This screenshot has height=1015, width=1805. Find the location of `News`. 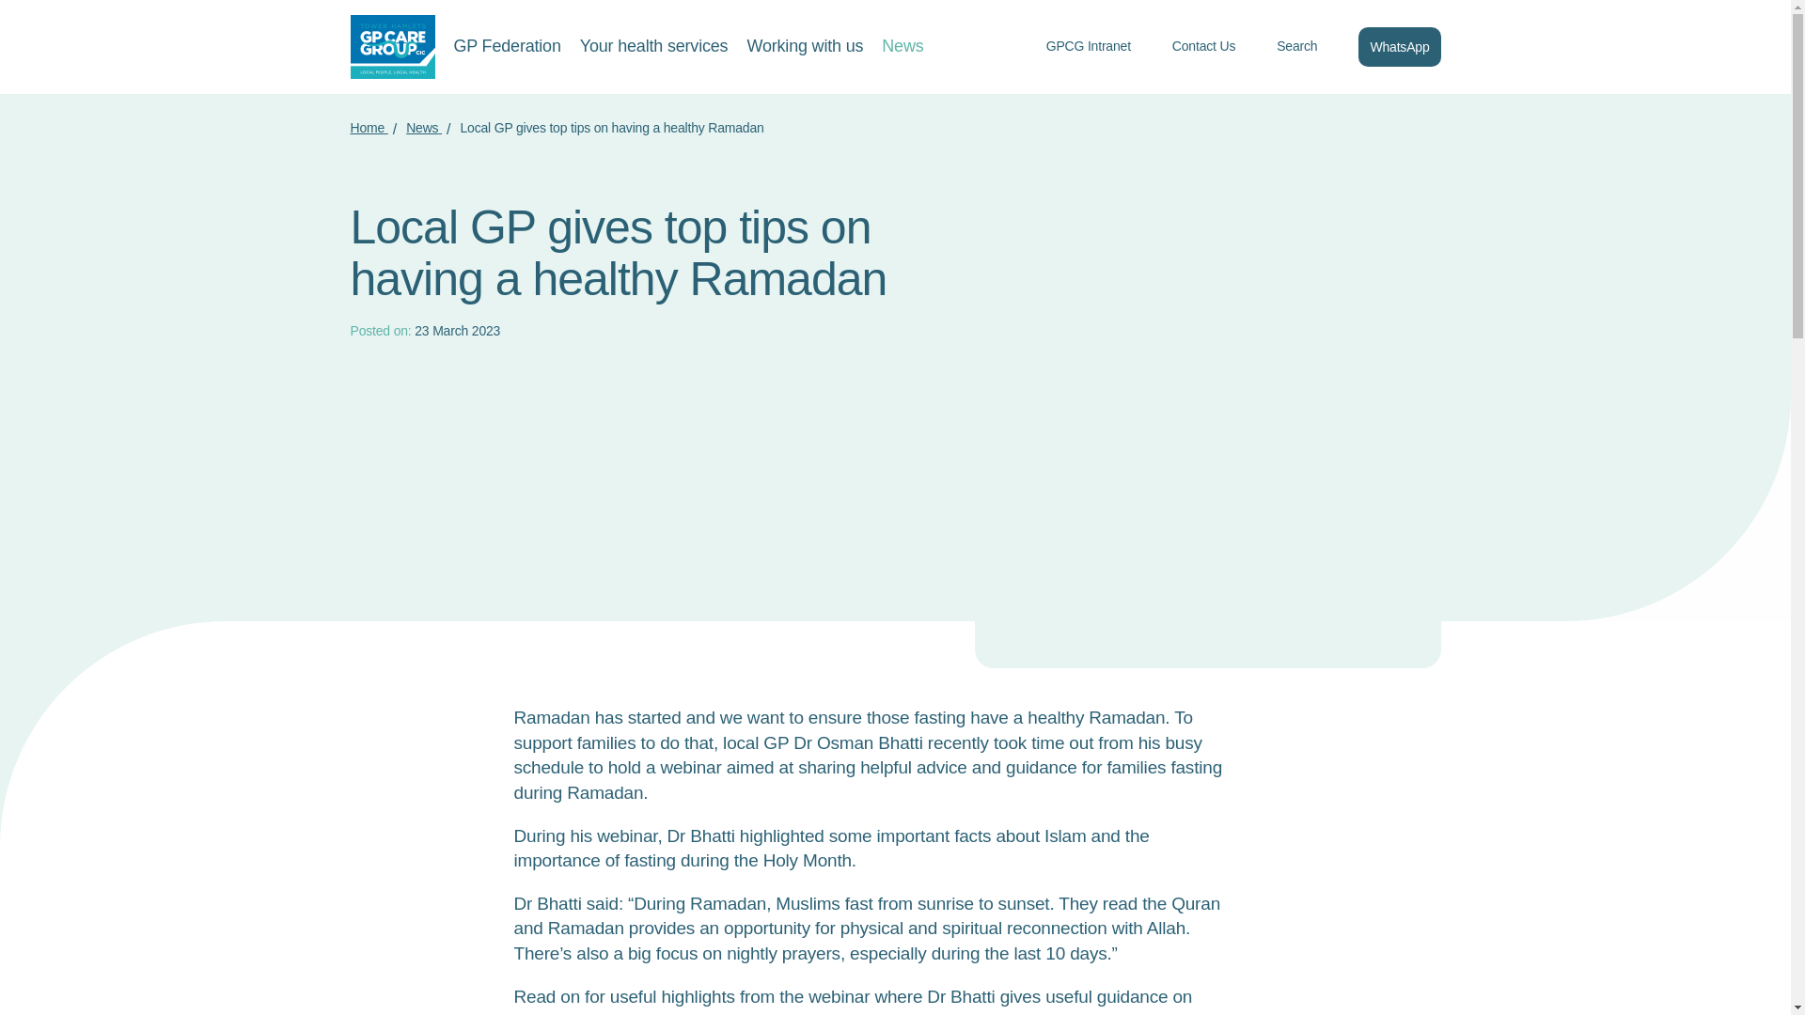

News is located at coordinates (424, 128).